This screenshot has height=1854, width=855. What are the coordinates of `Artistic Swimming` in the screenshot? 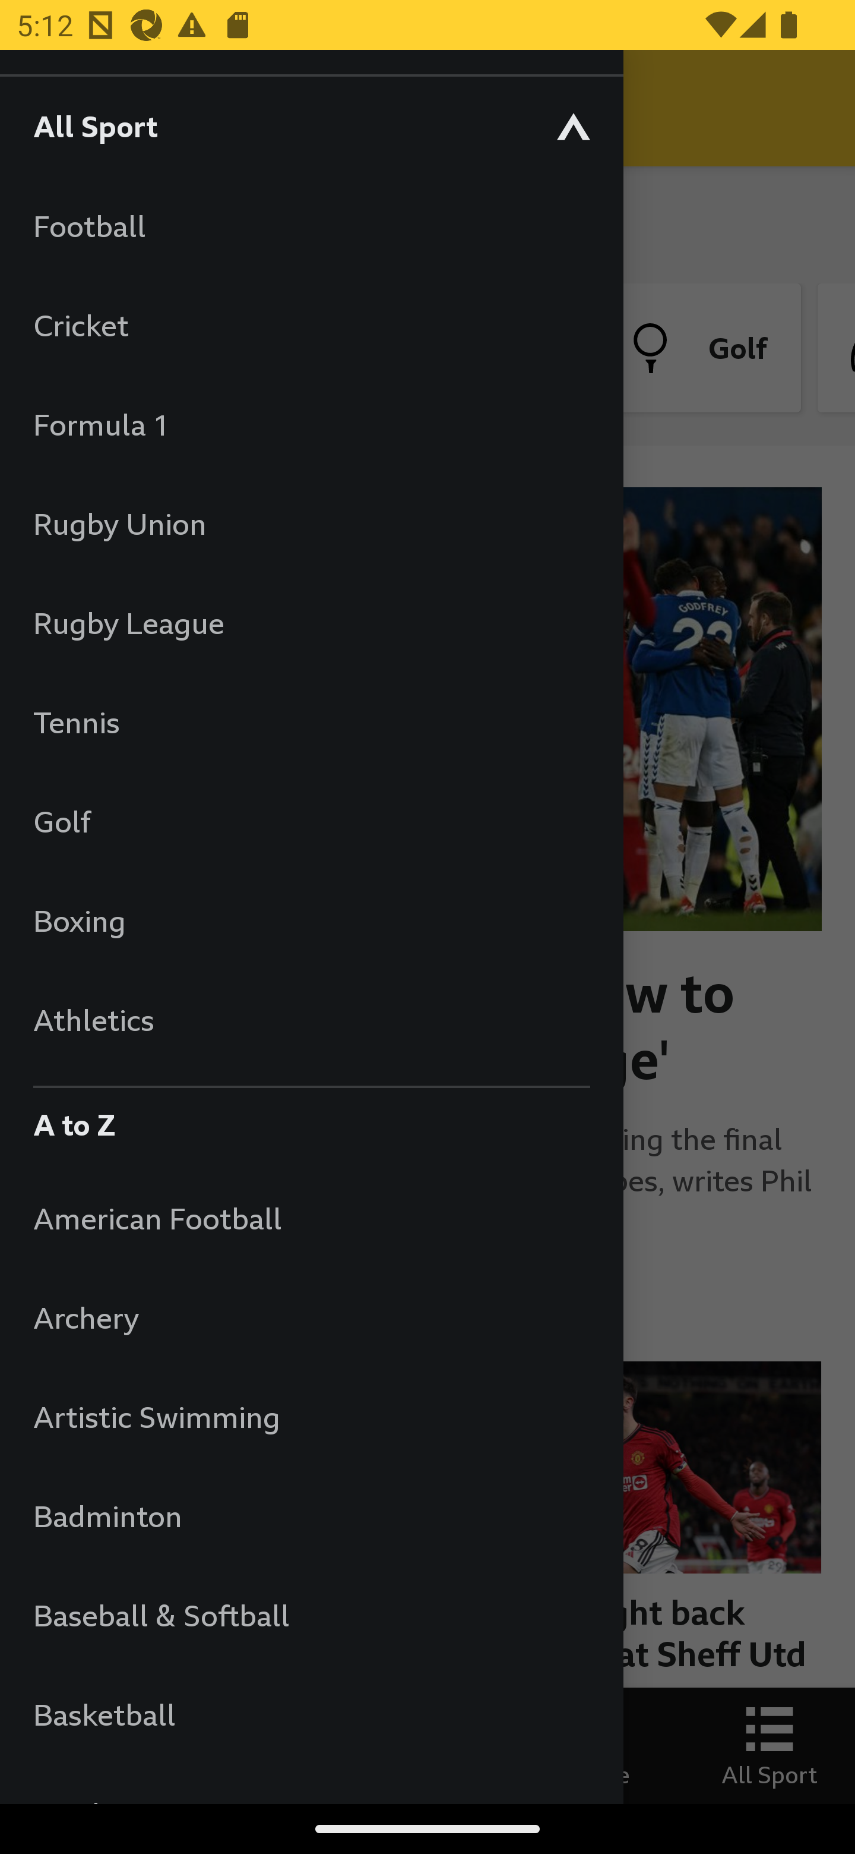 It's located at (311, 1416).